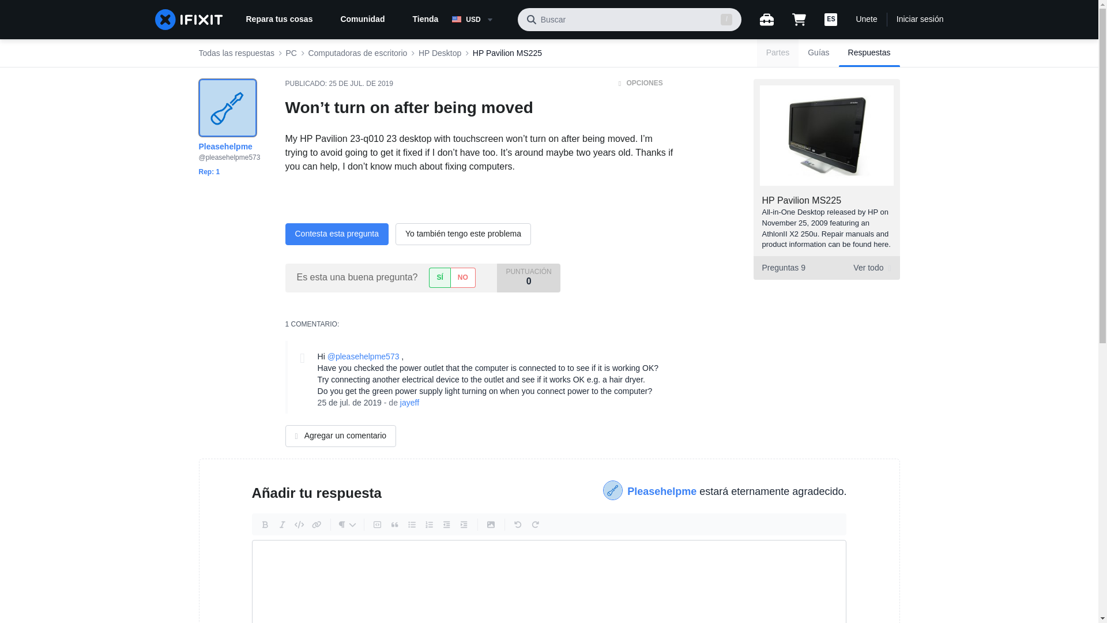 The height and width of the screenshot is (623, 1107). What do you see at coordinates (291, 53) in the screenshot?
I see `Computadoras de escritorio` at bounding box center [291, 53].